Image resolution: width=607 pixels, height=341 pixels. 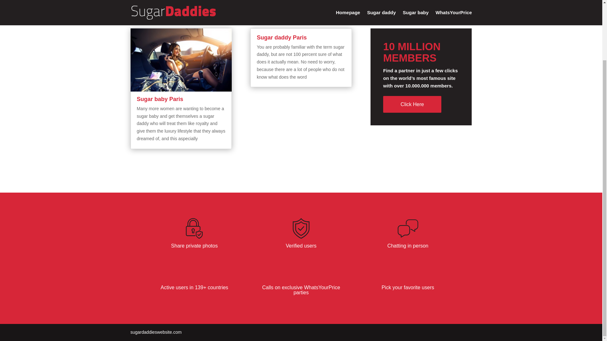 I want to click on Sugar baby Paris, so click(x=160, y=99).